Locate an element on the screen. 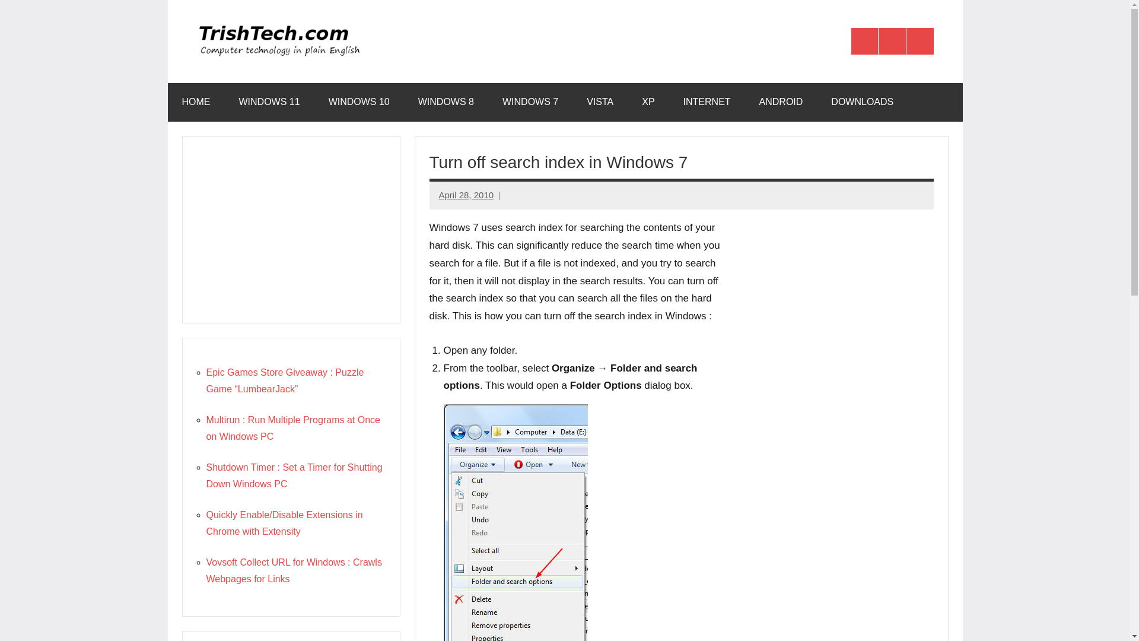  Advertisement is located at coordinates (291, 229).